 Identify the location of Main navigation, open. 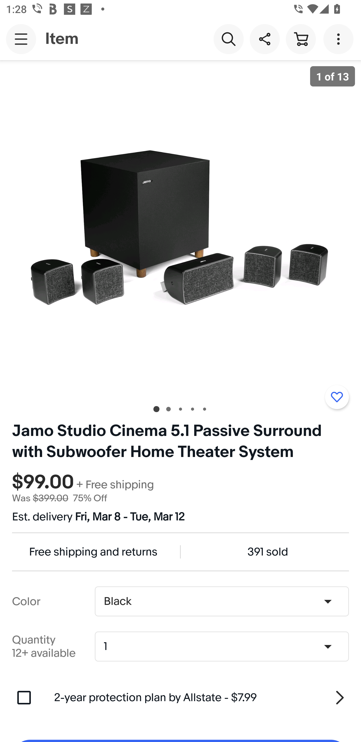
(21, 39).